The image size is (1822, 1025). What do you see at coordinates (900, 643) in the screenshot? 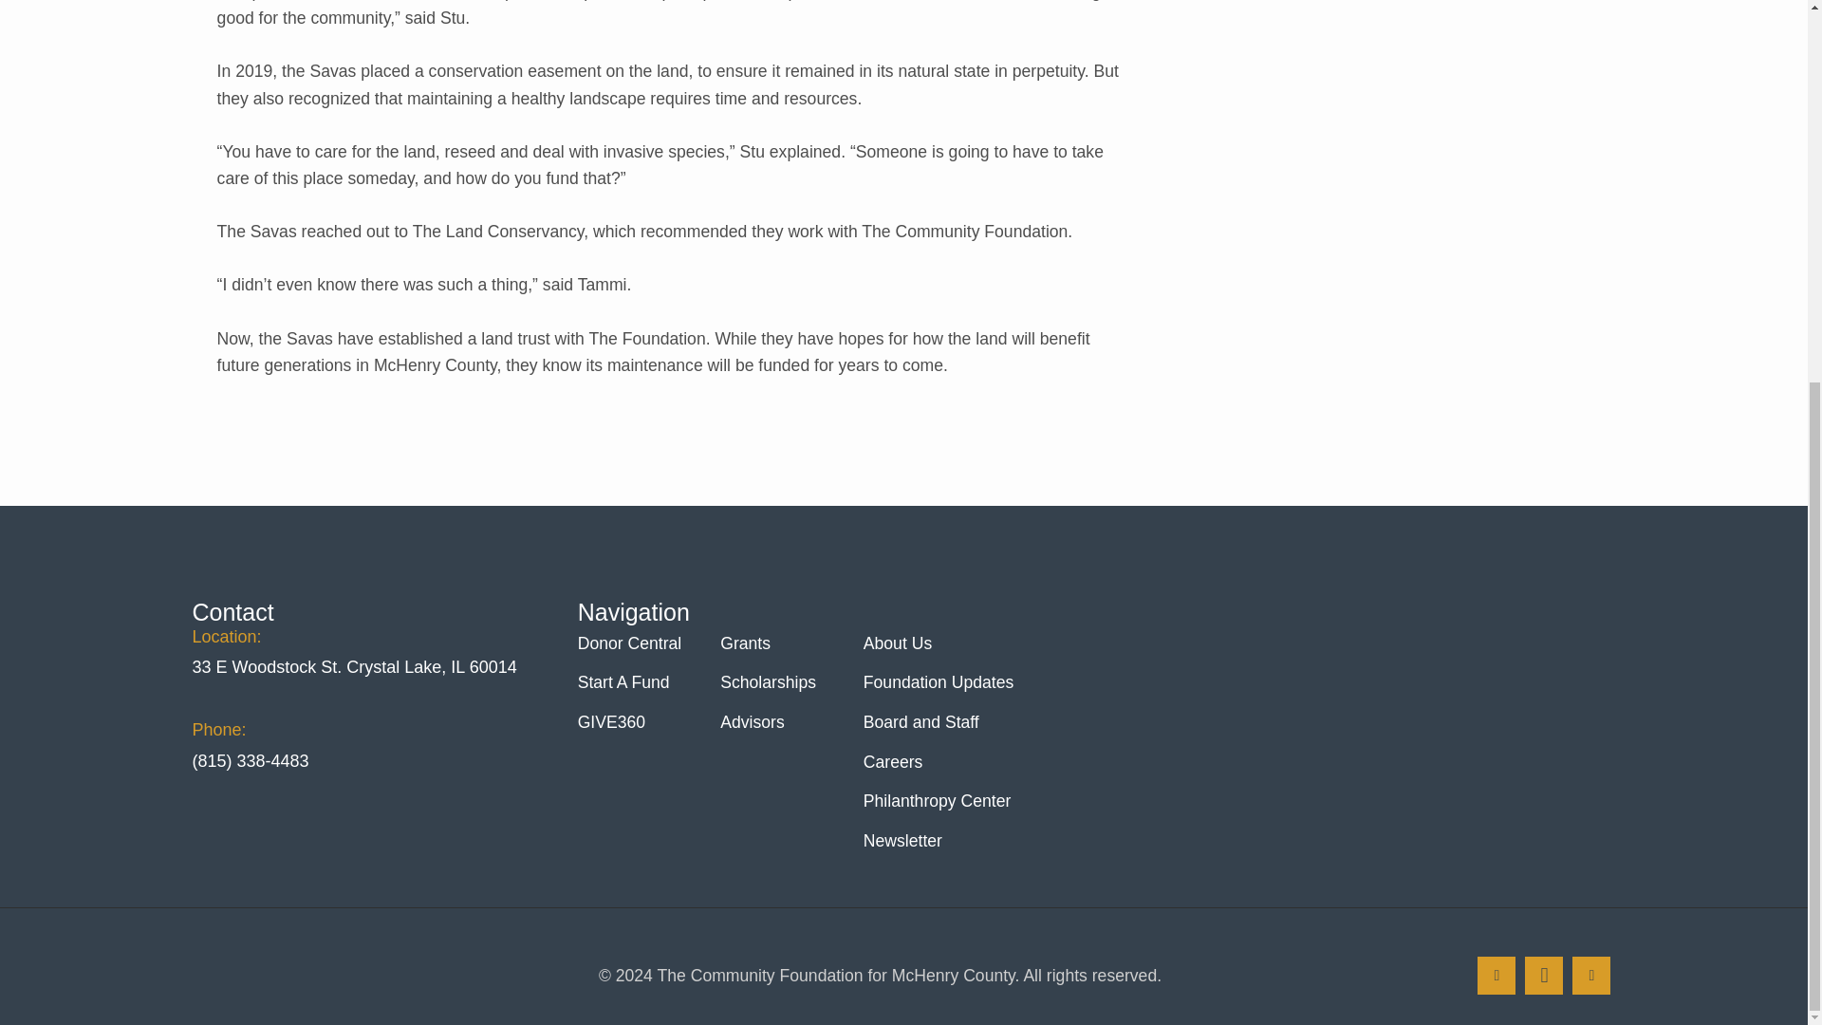
I see `About Us` at bounding box center [900, 643].